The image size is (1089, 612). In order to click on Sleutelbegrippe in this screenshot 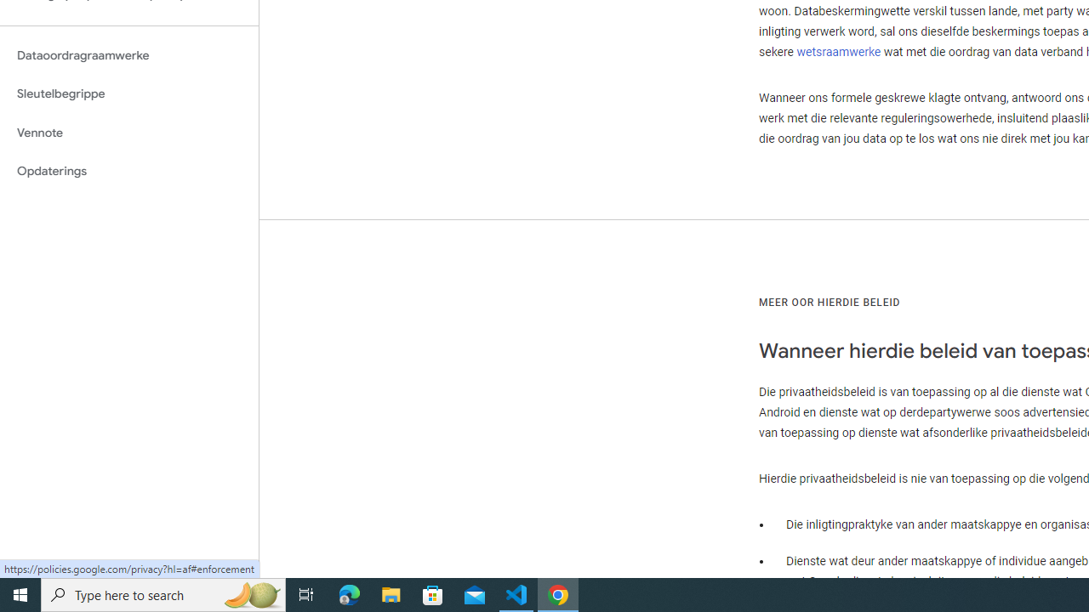, I will do `click(129, 93)`.